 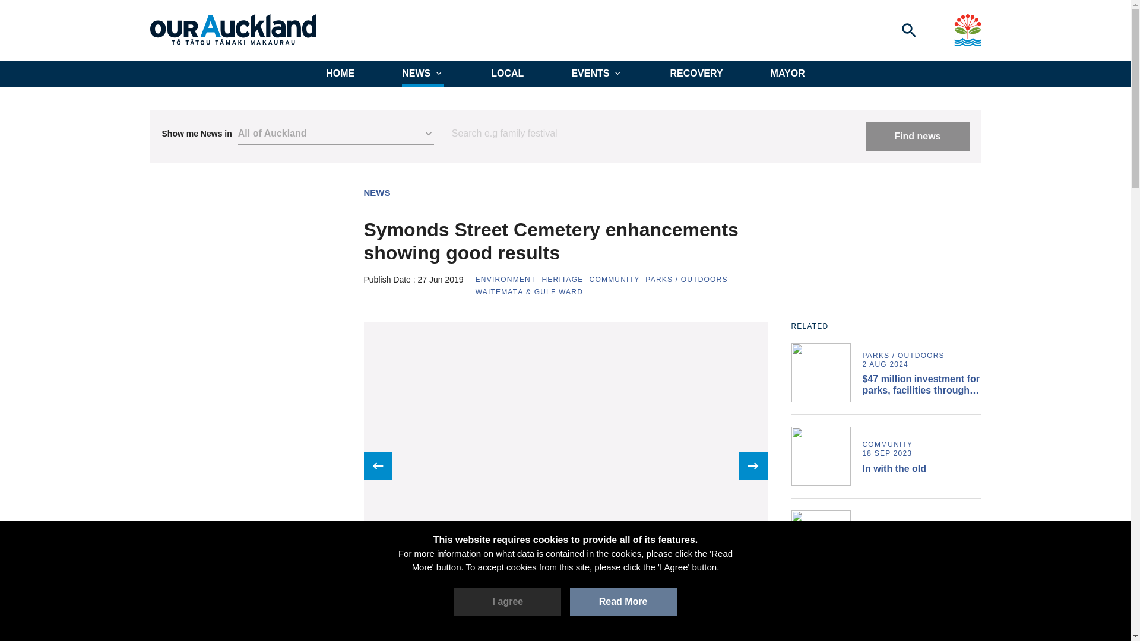 What do you see at coordinates (376, 192) in the screenshot?
I see `NEWS` at bounding box center [376, 192].